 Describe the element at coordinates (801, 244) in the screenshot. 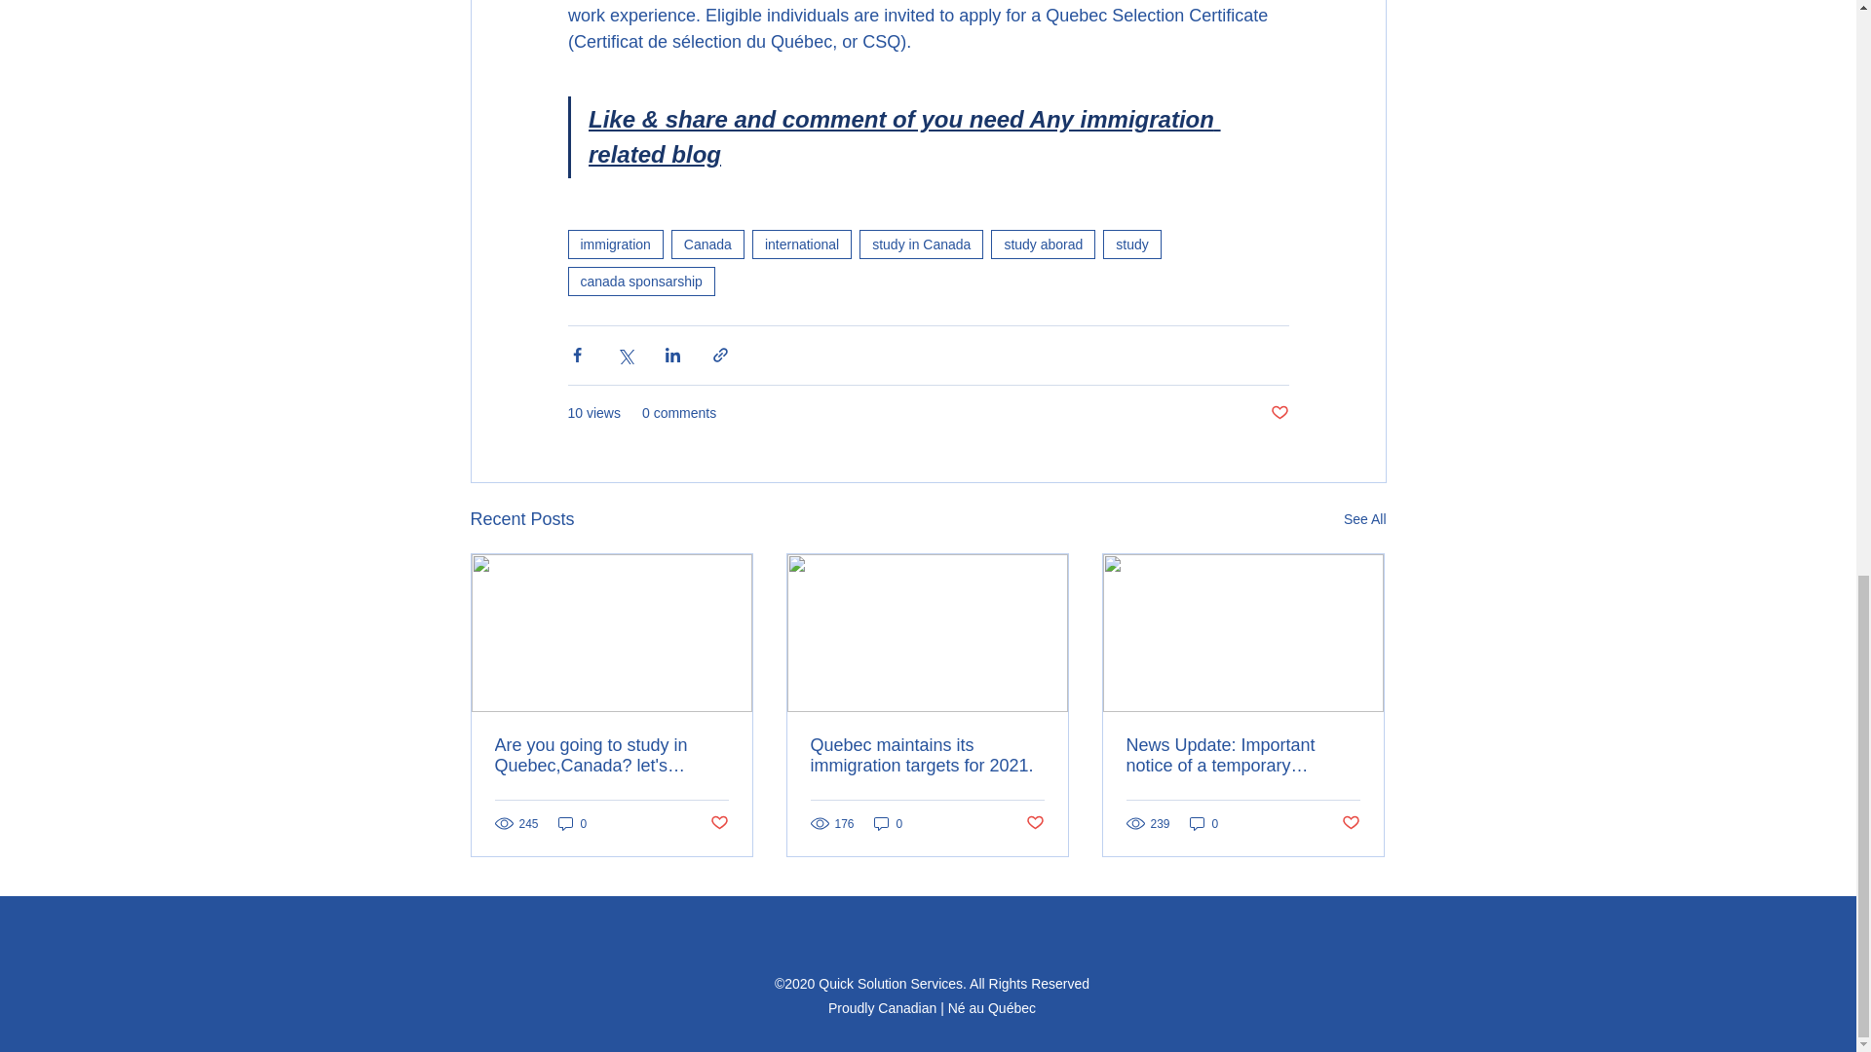

I see `international` at that location.